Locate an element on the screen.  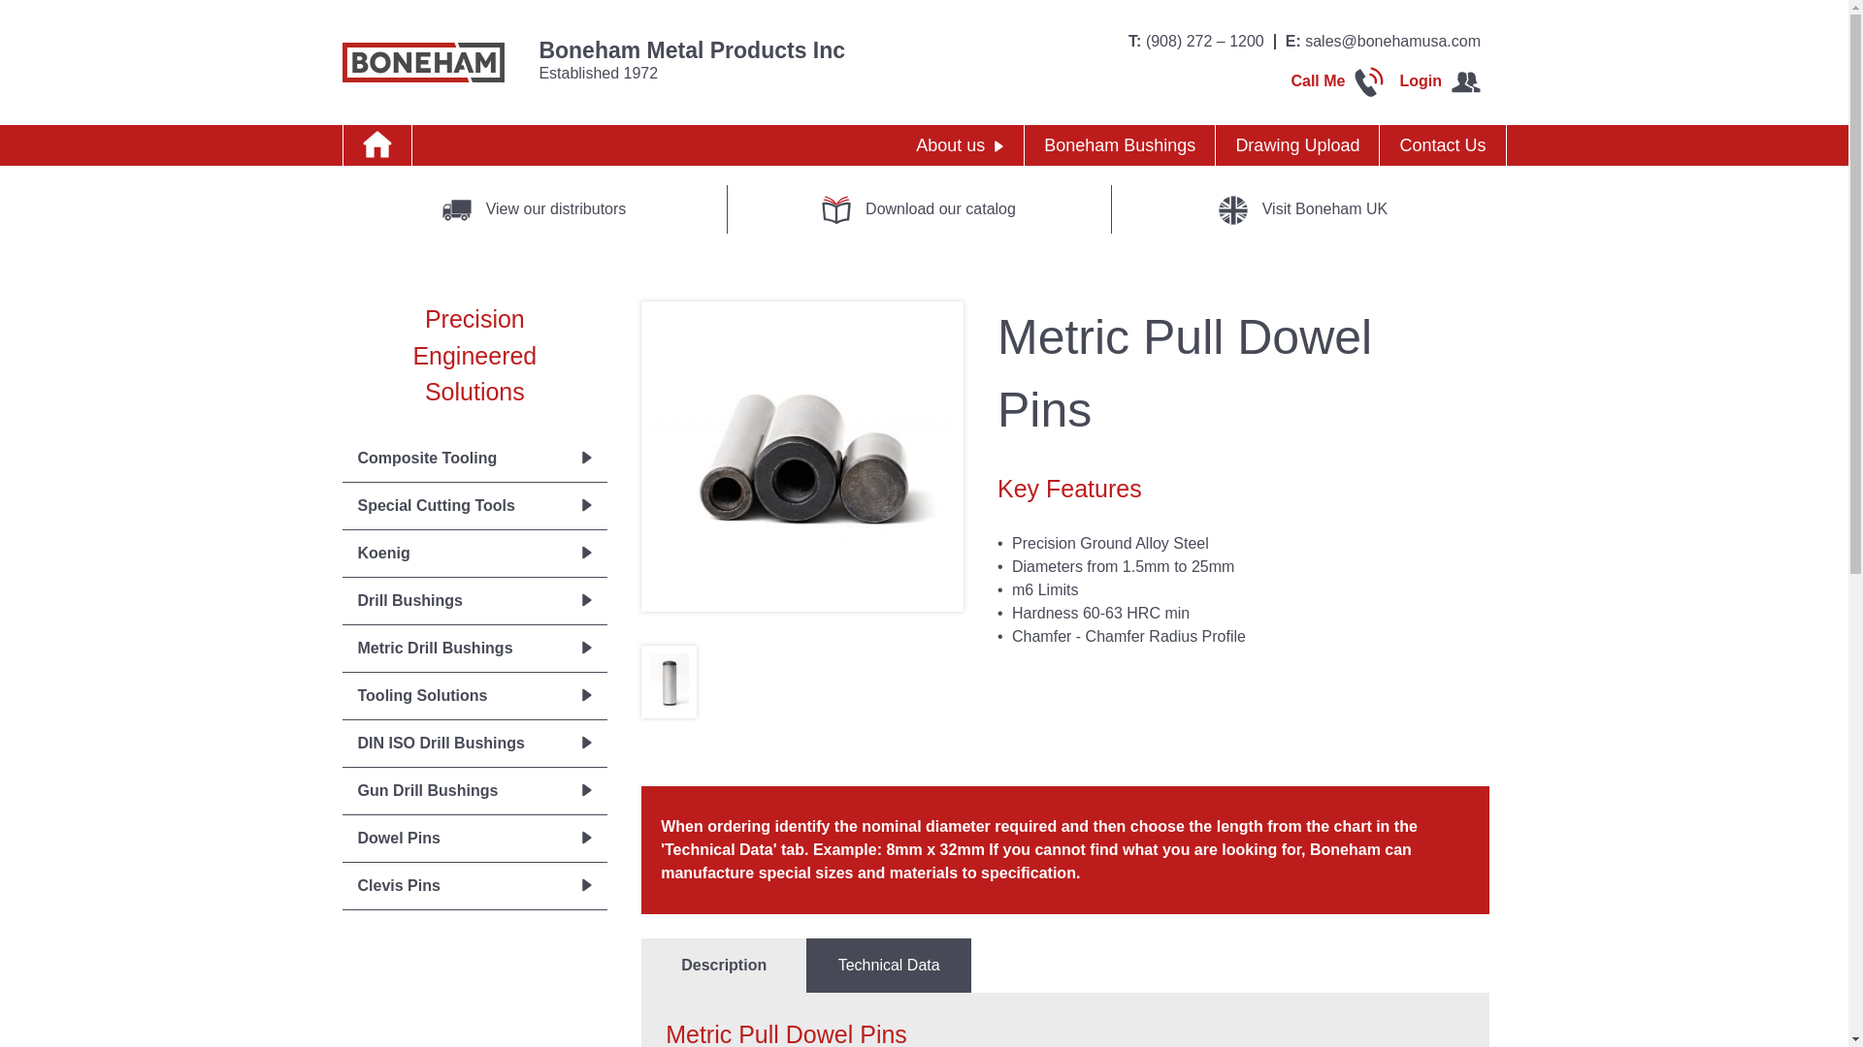
About us is located at coordinates (959, 144).